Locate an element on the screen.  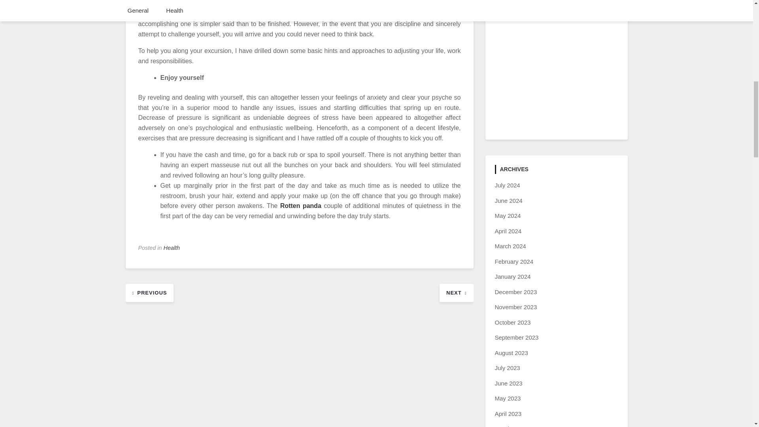
January 2024 is located at coordinates (512, 277).